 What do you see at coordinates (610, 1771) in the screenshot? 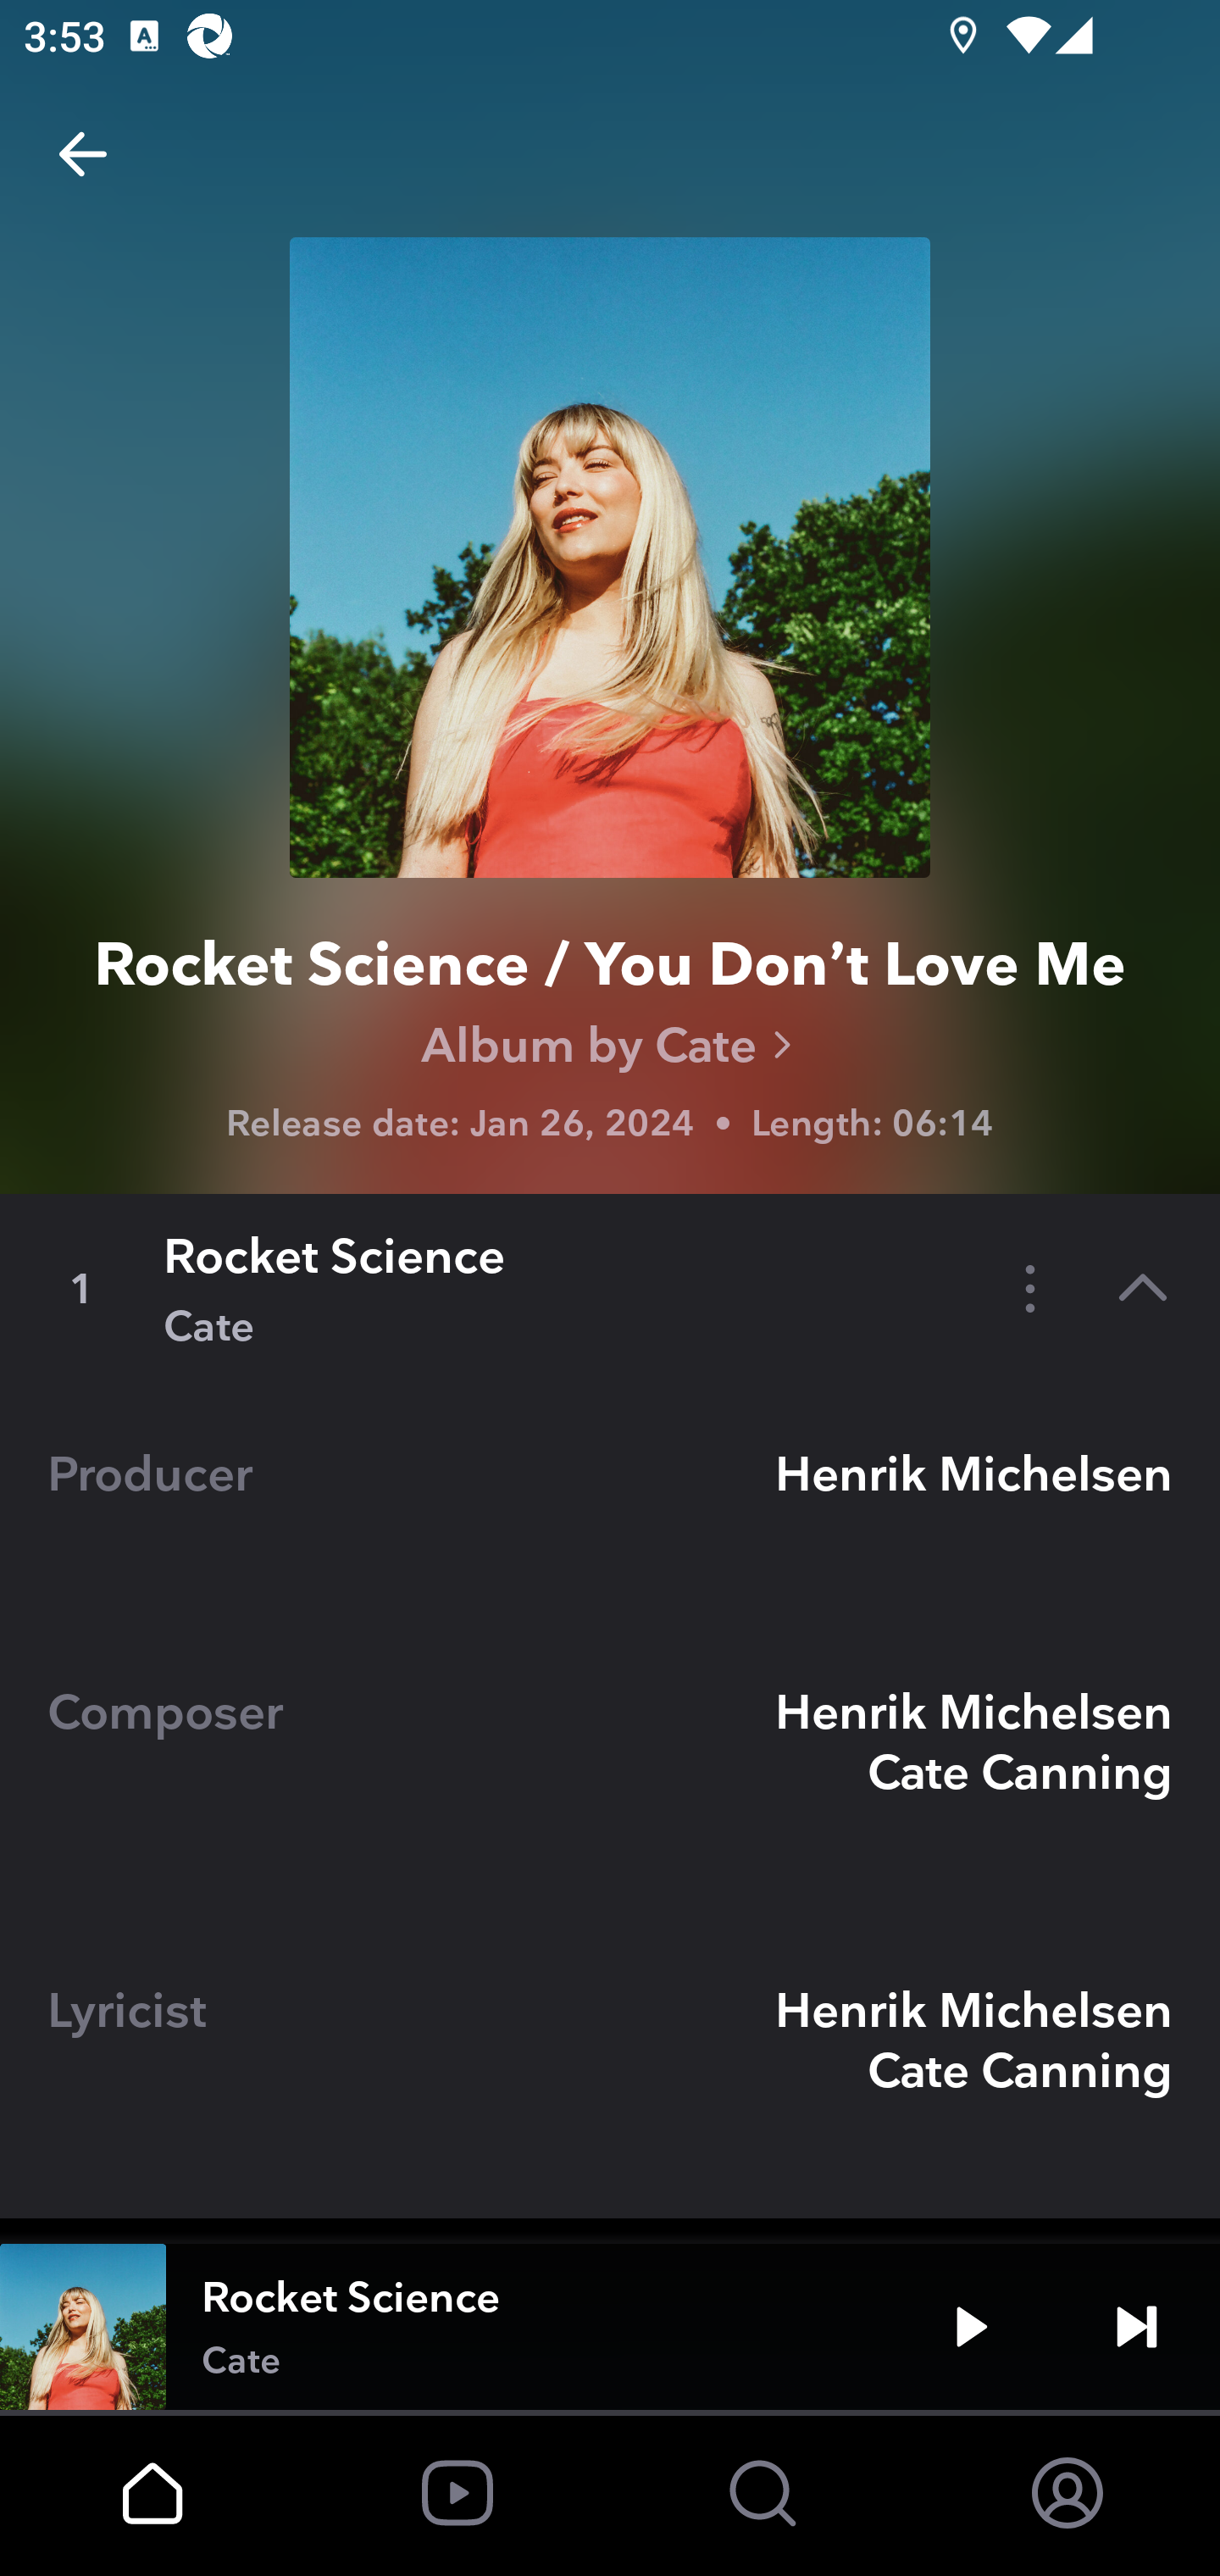
I see `Composer Henrik Michelsen
Cate Canning
` at bounding box center [610, 1771].